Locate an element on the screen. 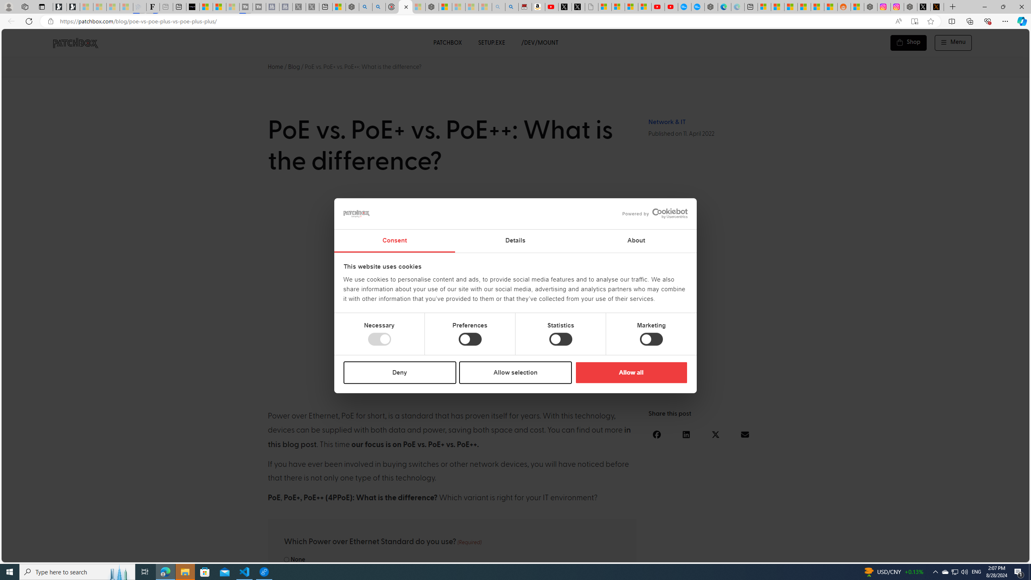 The image size is (1031, 580). Allow all is located at coordinates (631, 372).